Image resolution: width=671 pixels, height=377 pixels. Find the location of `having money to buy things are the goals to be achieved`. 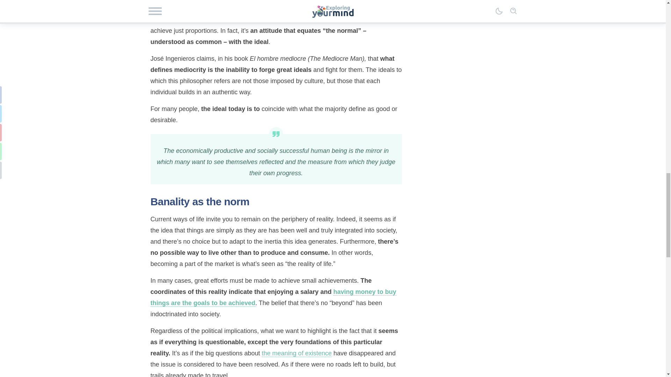

having money to buy things are the goals to be achieved is located at coordinates (273, 297).